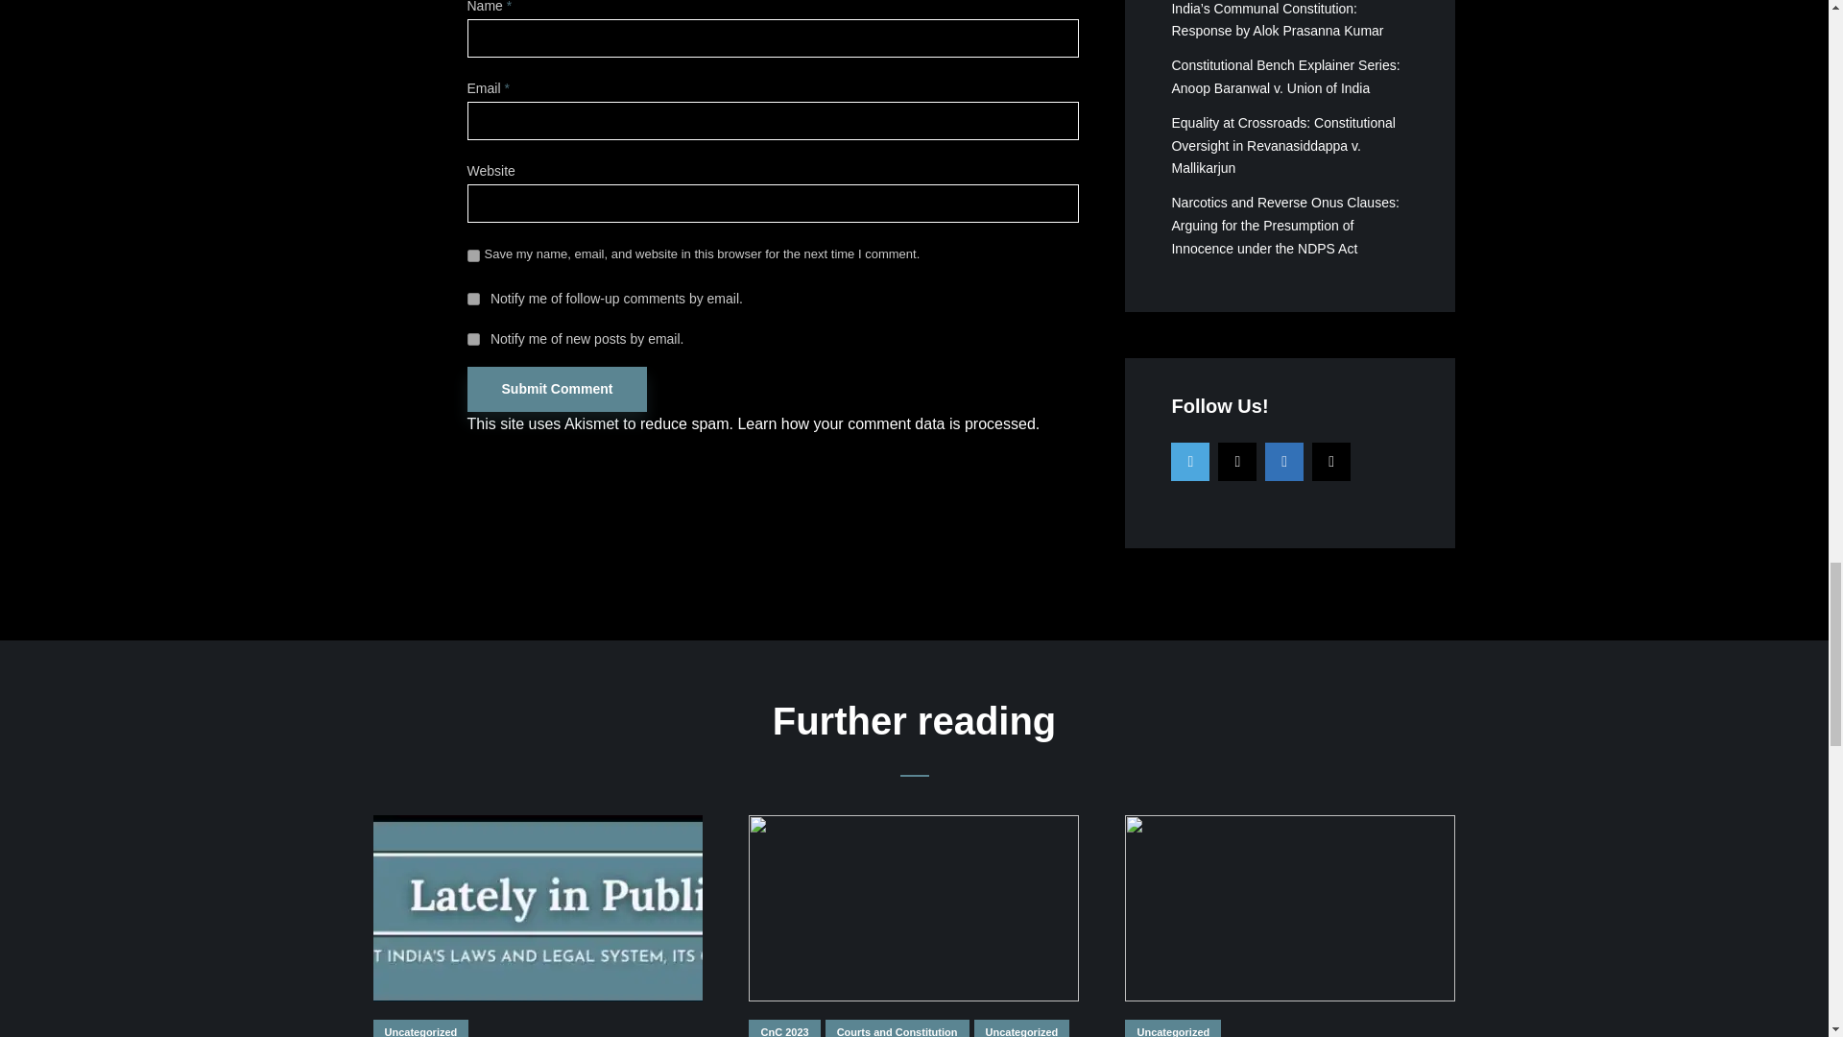 The height and width of the screenshot is (1037, 1843). I want to click on Mail, so click(1331, 462).